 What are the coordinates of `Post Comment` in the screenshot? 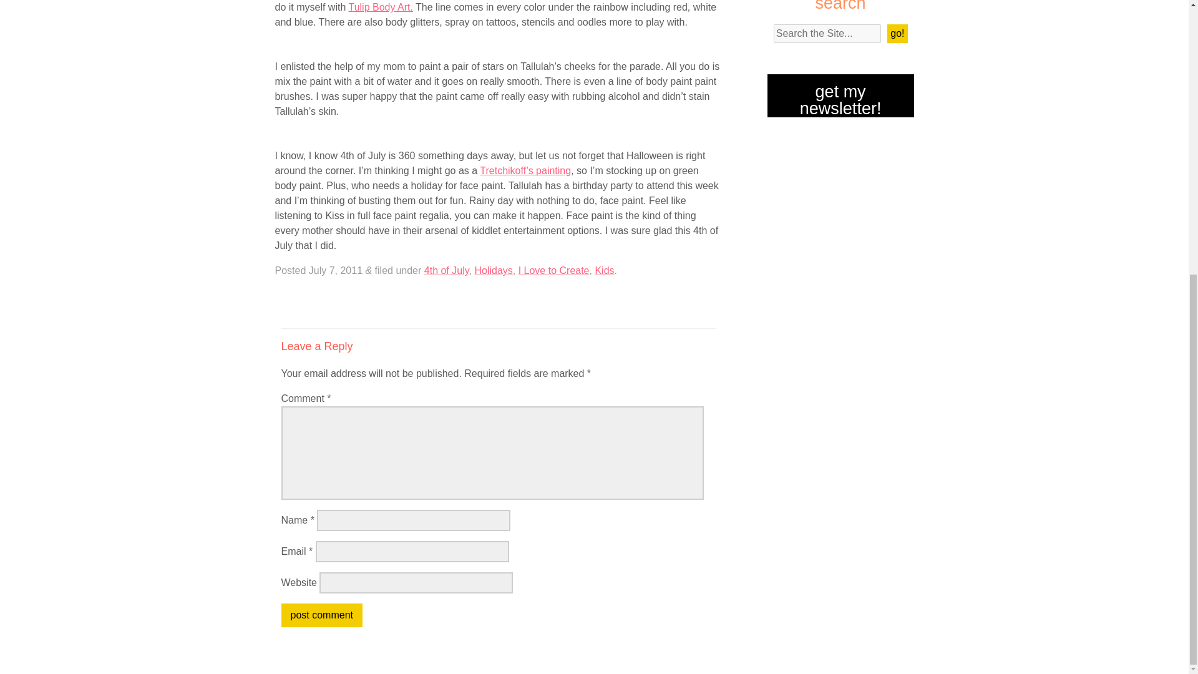 It's located at (321, 615).